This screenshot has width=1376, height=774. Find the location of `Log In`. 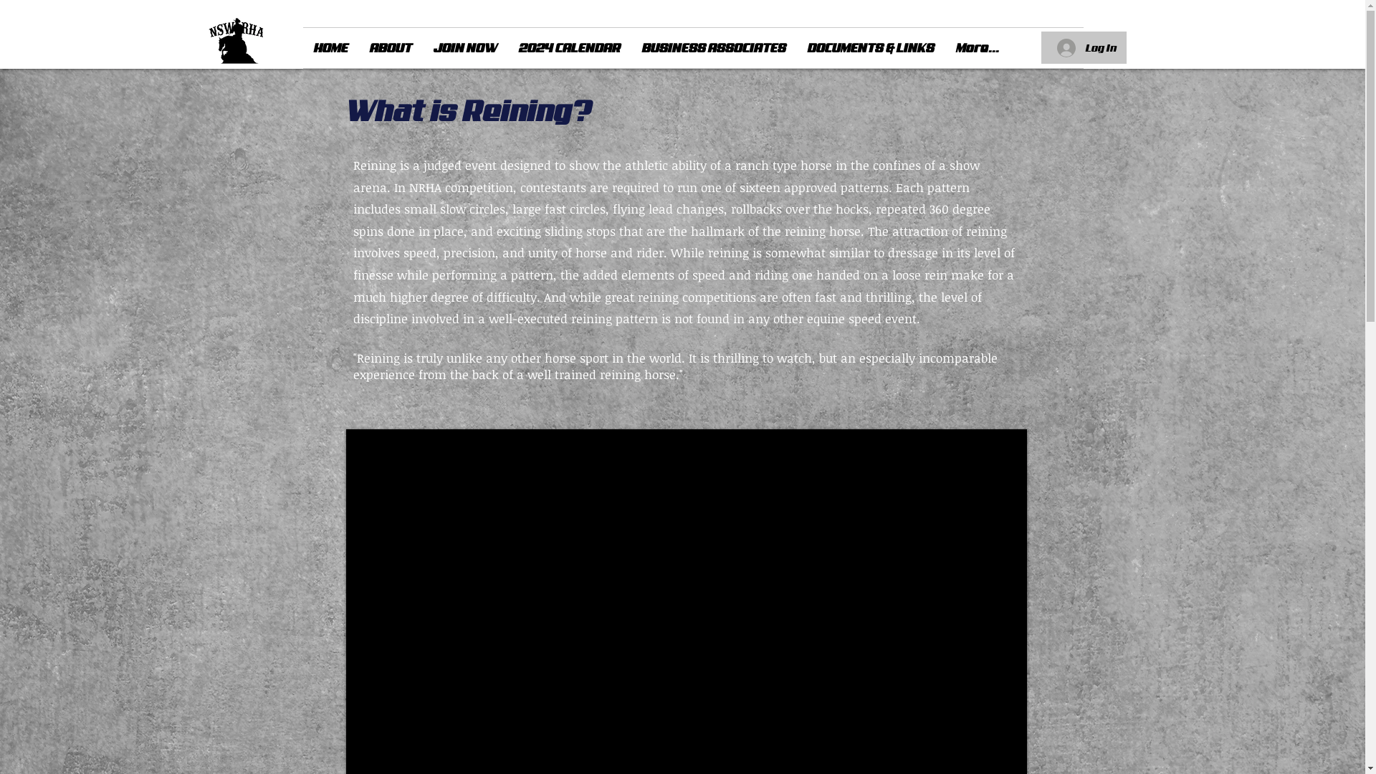

Log In is located at coordinates (1086, 48).